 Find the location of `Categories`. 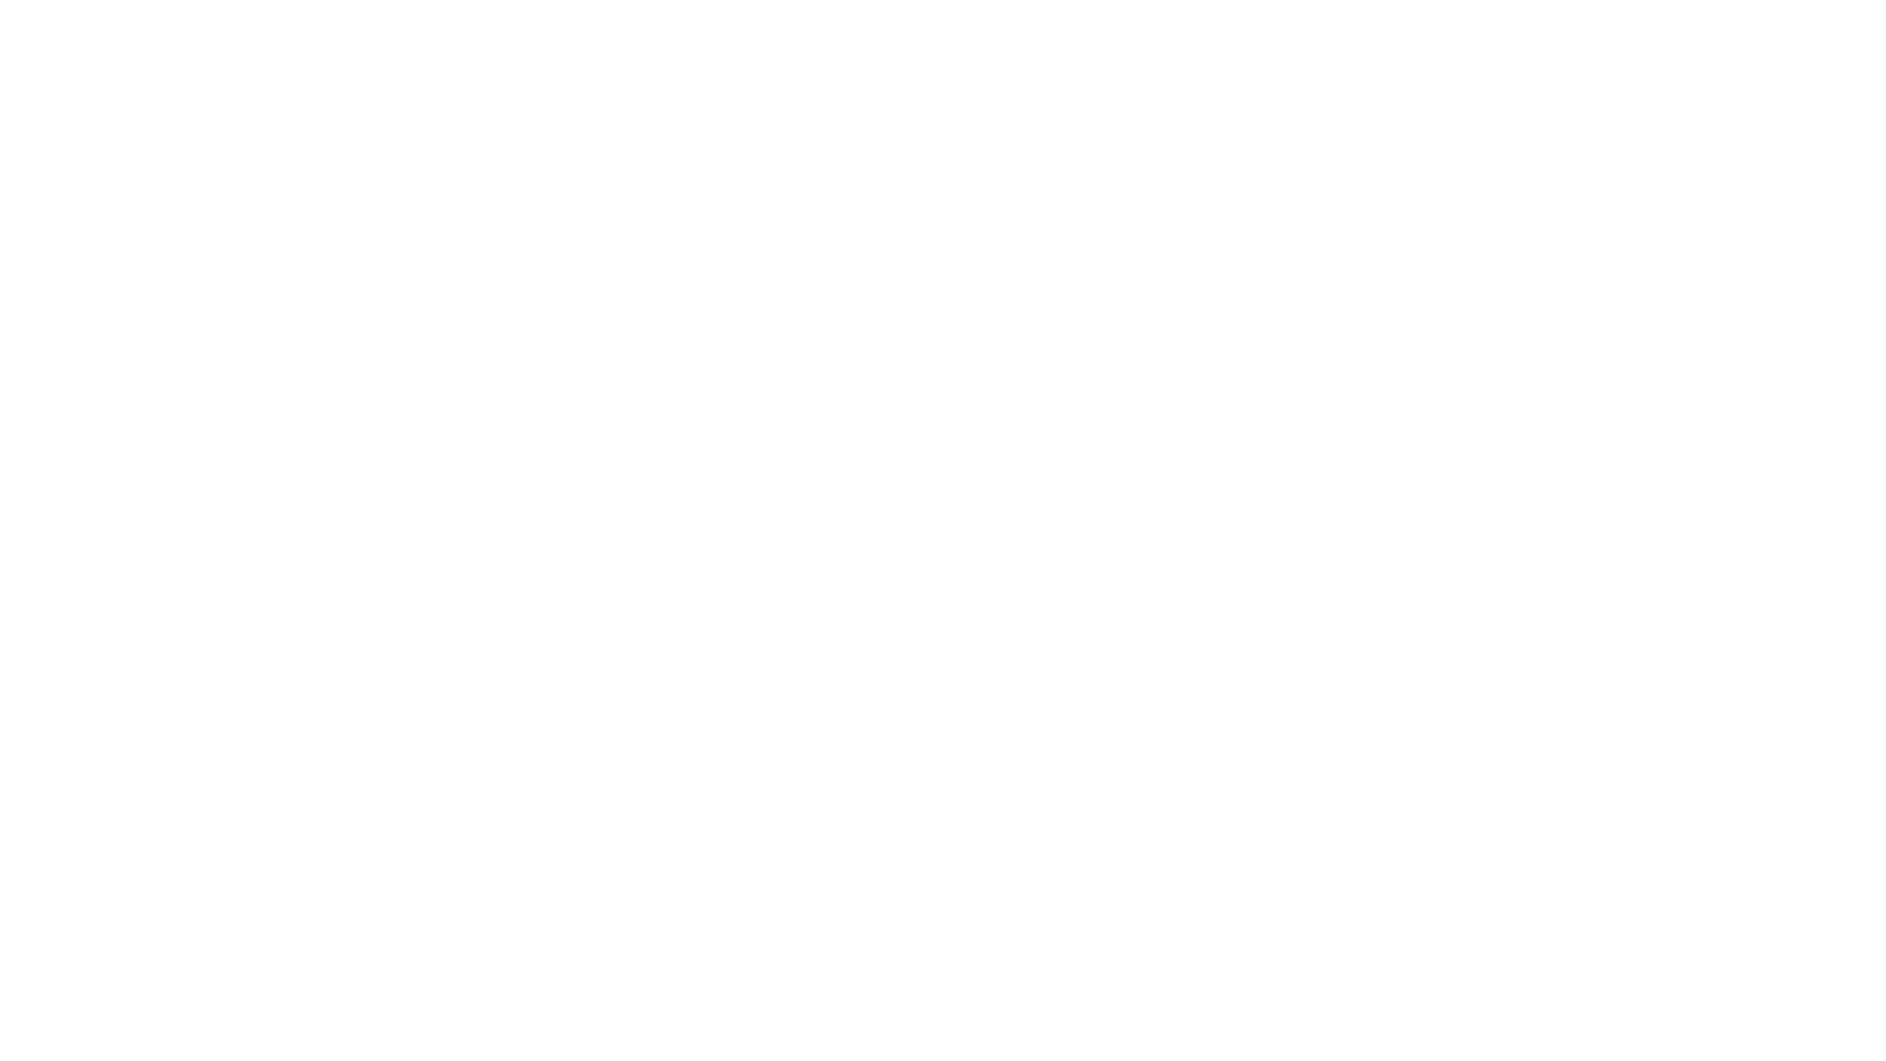

Categories is located at coordinates (96, 130).